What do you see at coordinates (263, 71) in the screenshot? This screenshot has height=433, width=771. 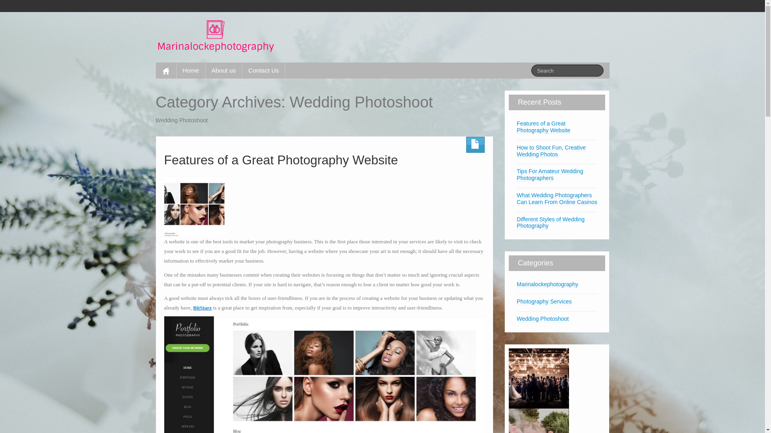 I see `Contact Us` at bounding box center [263, 71].